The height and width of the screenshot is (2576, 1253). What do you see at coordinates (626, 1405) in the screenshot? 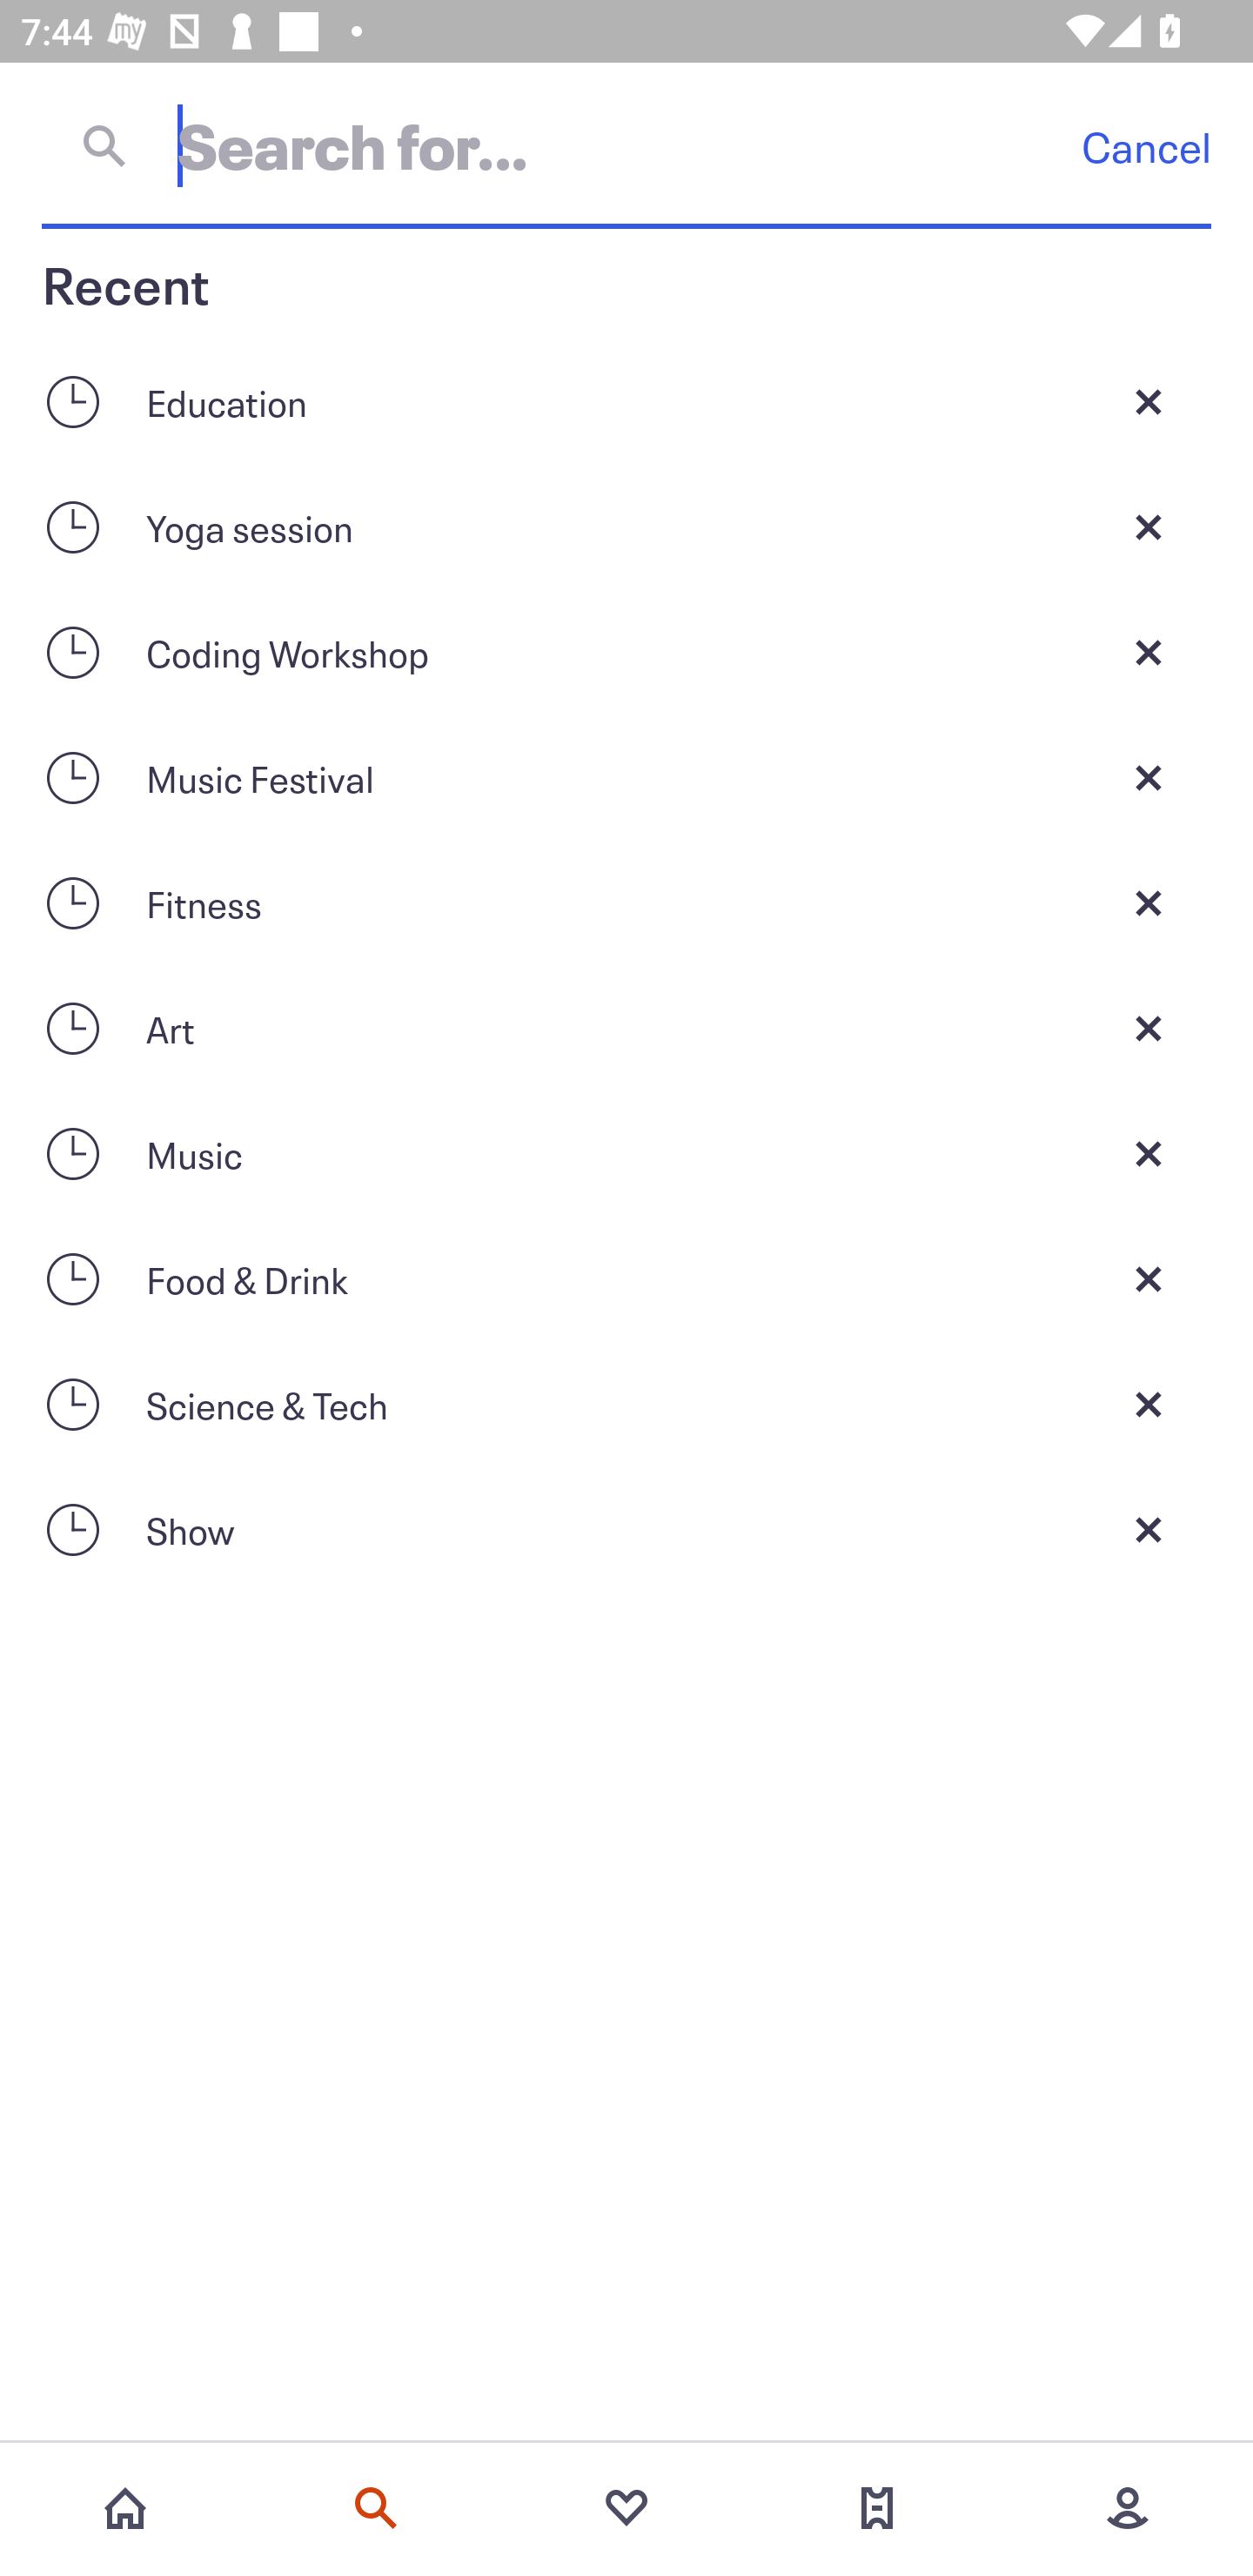
I see `Science & Tech Close current screen` at bounding box center [626, 1405].